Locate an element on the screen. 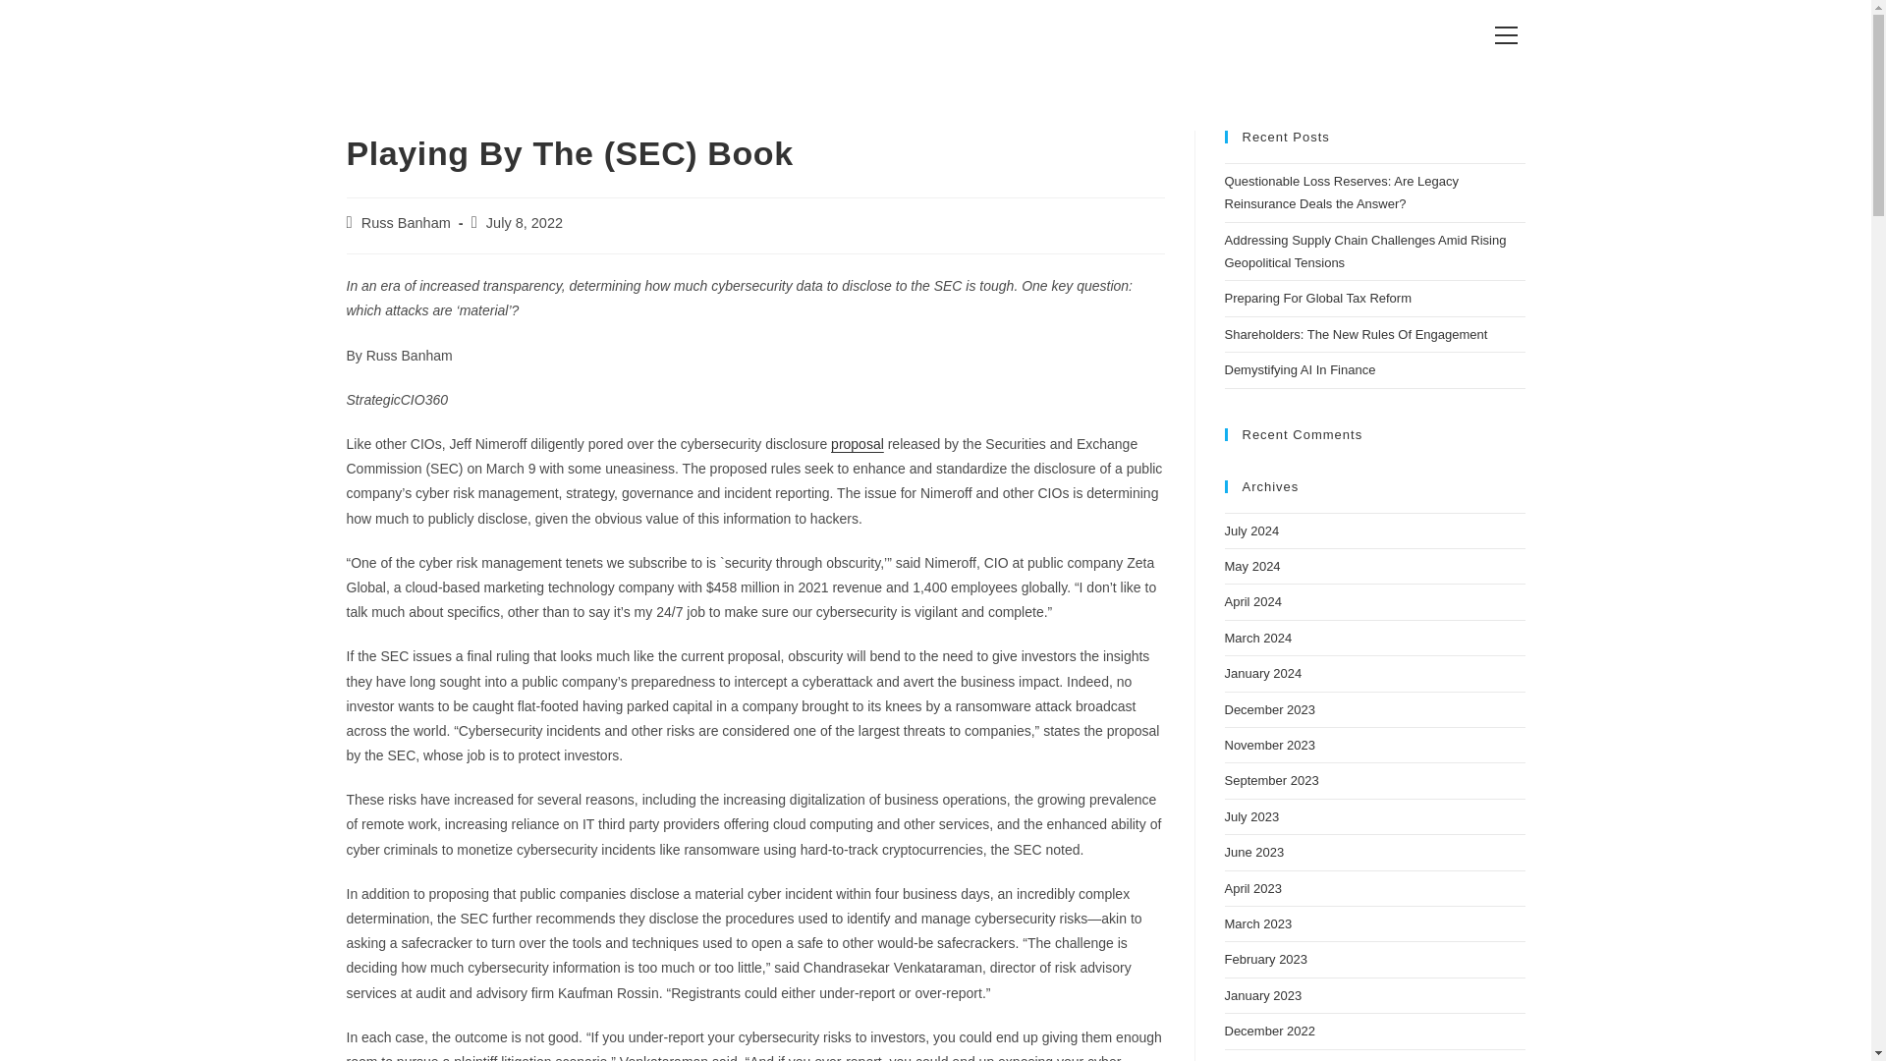 The image size is (1886, 1061). January 2024 is located at coordinates (1262, 674).